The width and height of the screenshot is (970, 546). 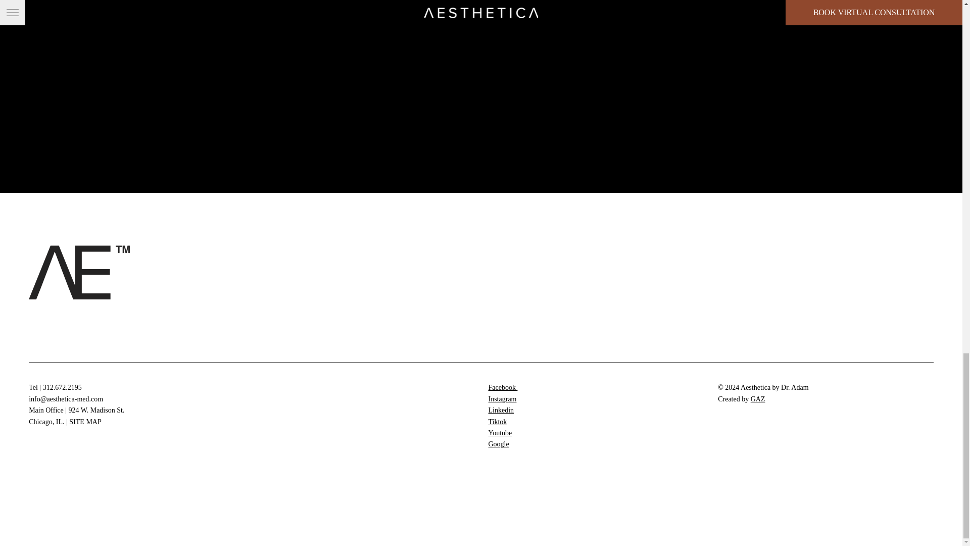 I want to click on SITE MAP, so click(x=85, y=422).